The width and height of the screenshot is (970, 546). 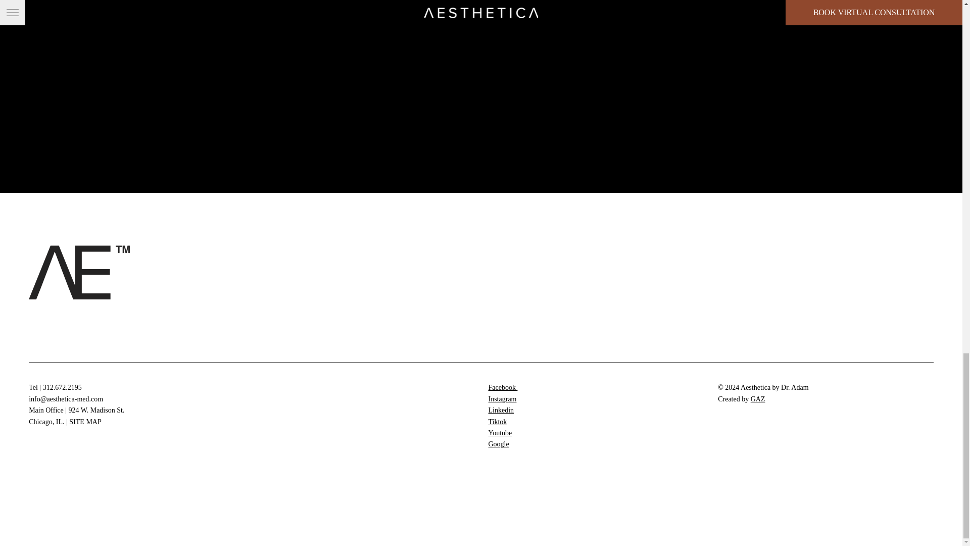 I want to click on SITE MAP, so click(x=85, y=422).